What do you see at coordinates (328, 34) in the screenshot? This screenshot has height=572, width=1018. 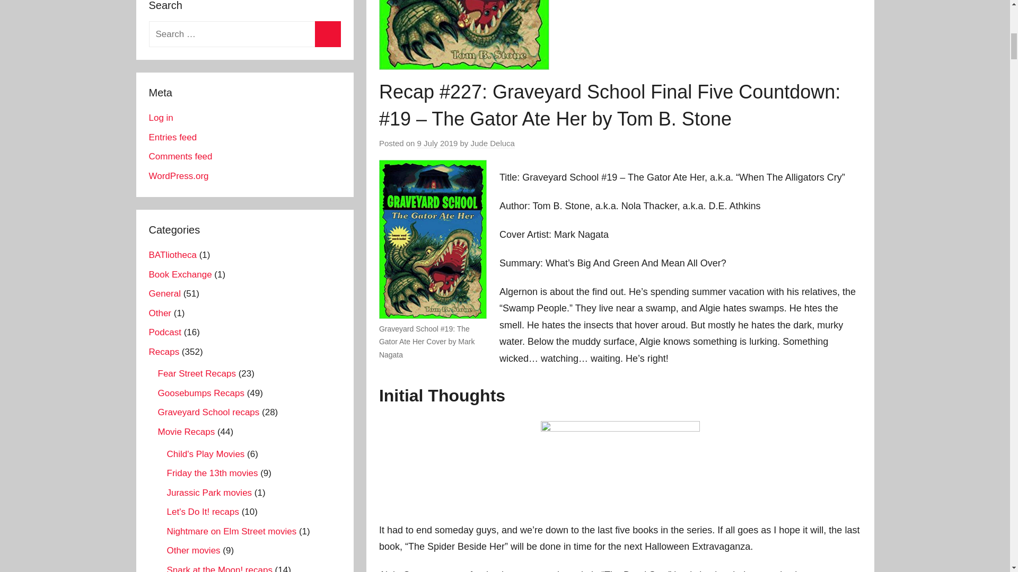 I see `Search` at bounding box center [328, 34].